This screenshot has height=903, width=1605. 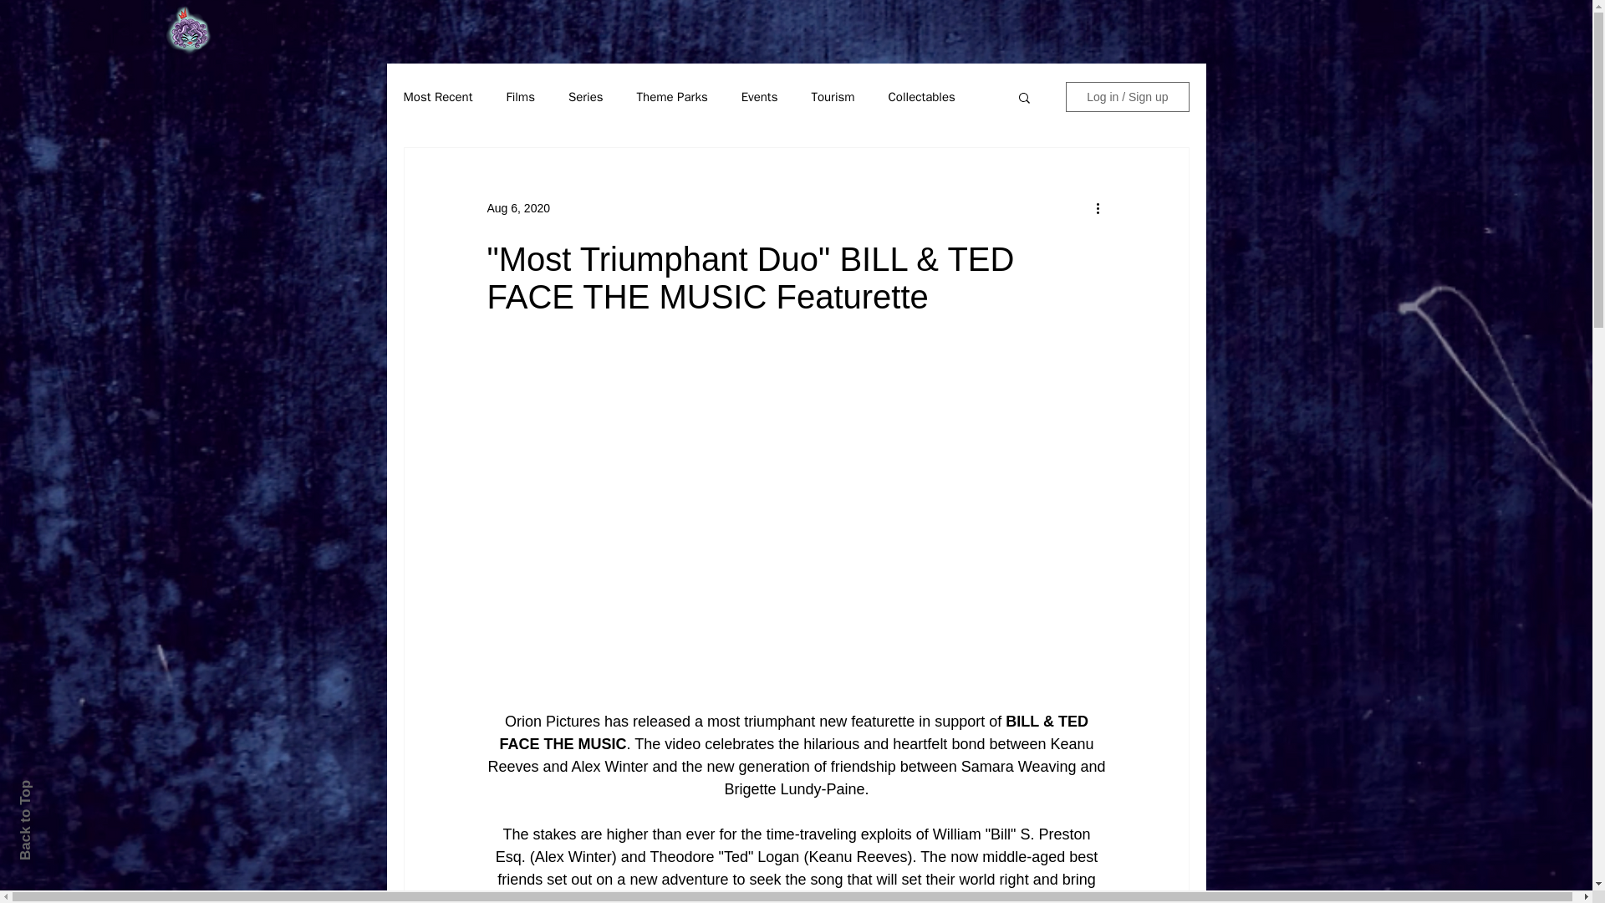 I want to click on Events, so click(x=760, y=96).